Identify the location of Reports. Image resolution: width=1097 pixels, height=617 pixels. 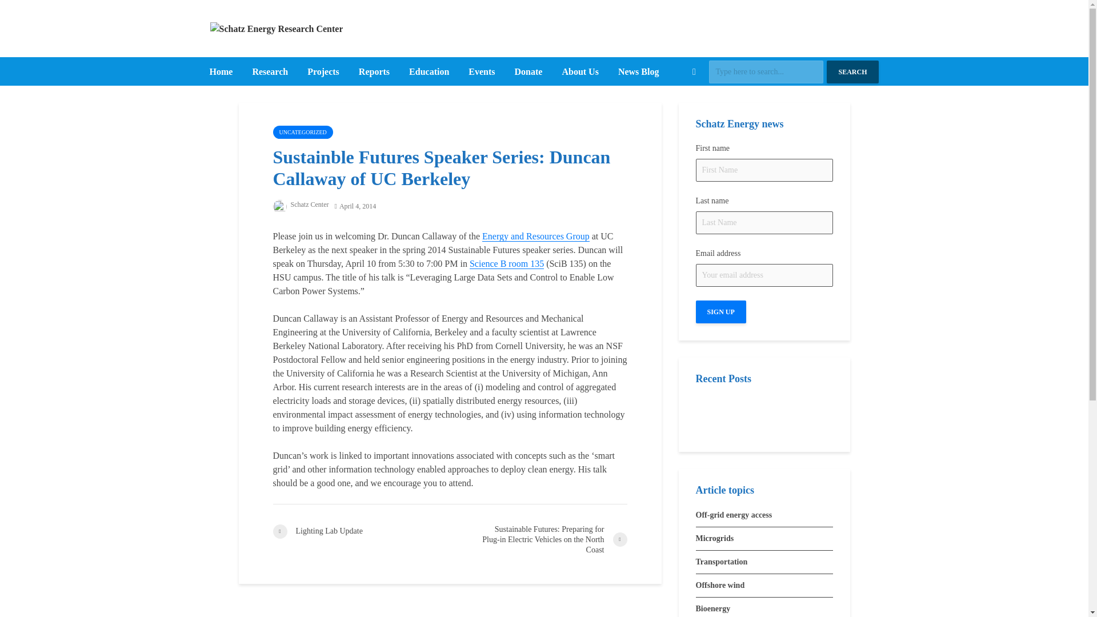
(374, 72).